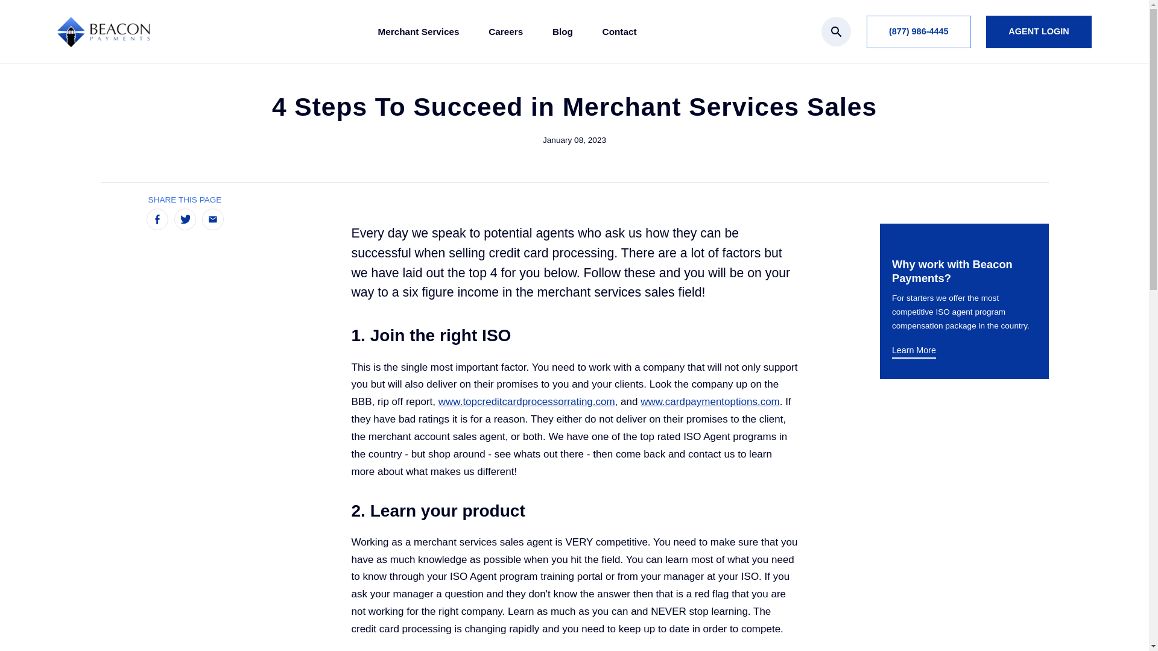 Image resolution: width=1158 pixels, height=651 pixels. Describe the element at coordinates (528, 401) in the screenshot. I see `www.topcreditcardprocessorrating.com,` at that location.